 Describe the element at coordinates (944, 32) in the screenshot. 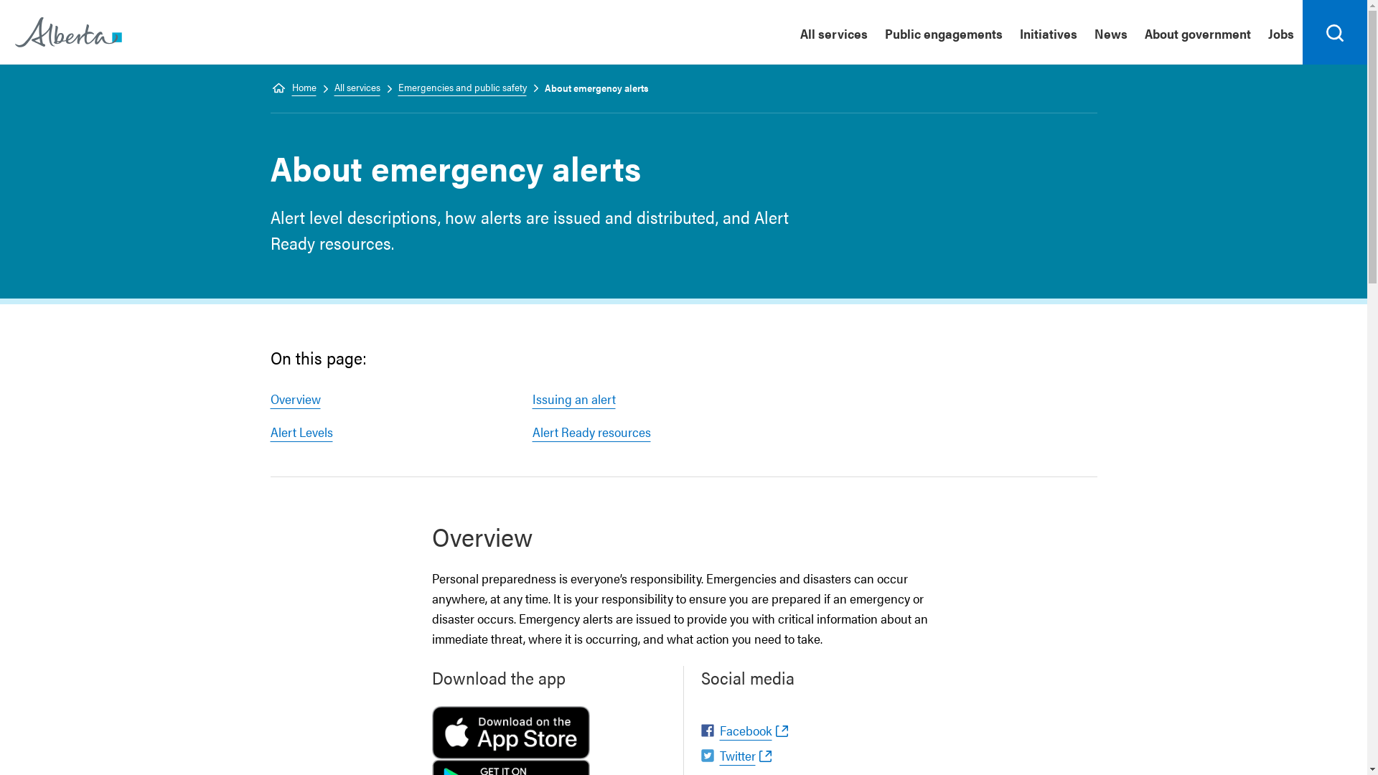

I see `Public engagements` at that location.